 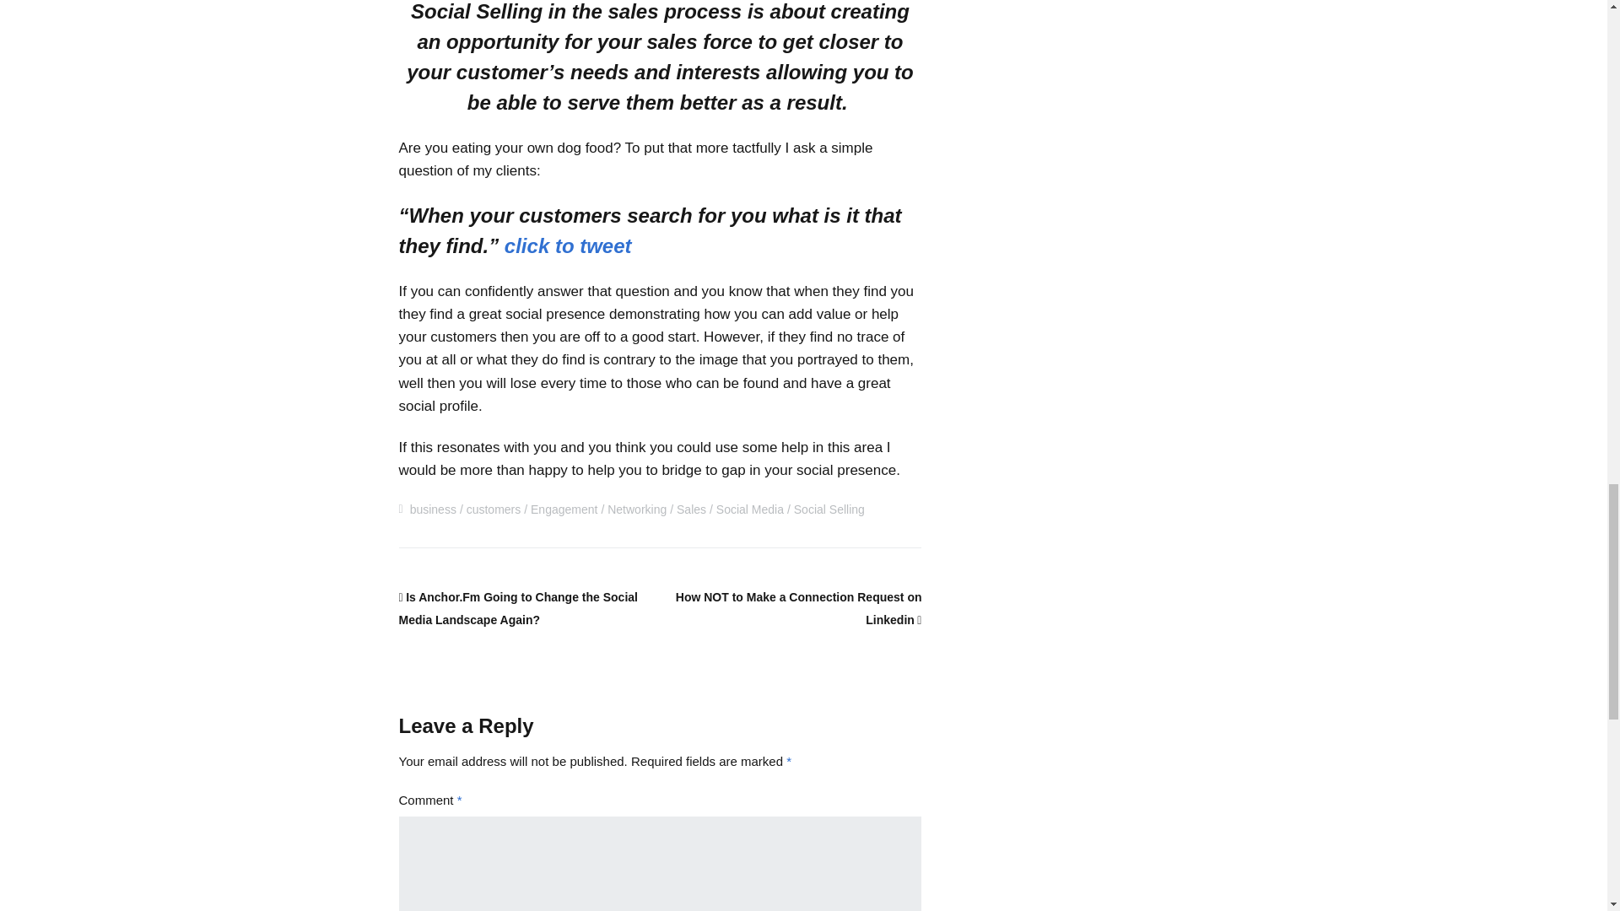 What do you see at coordinates (829, 509) in the screenshot?
I see `Social Selling` at bounding box center [829, 509].